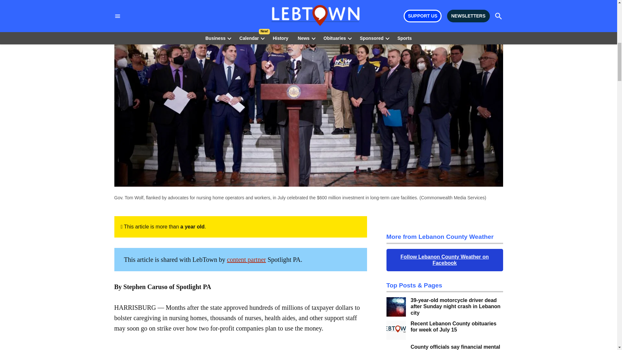 The width and height of the screenshot is (622, 350). What do you see at coordinates (457, 327) in the screenshot?
I see `Recent Lebanon County obituaries for week of July 15` at bounding box center [457, 327].